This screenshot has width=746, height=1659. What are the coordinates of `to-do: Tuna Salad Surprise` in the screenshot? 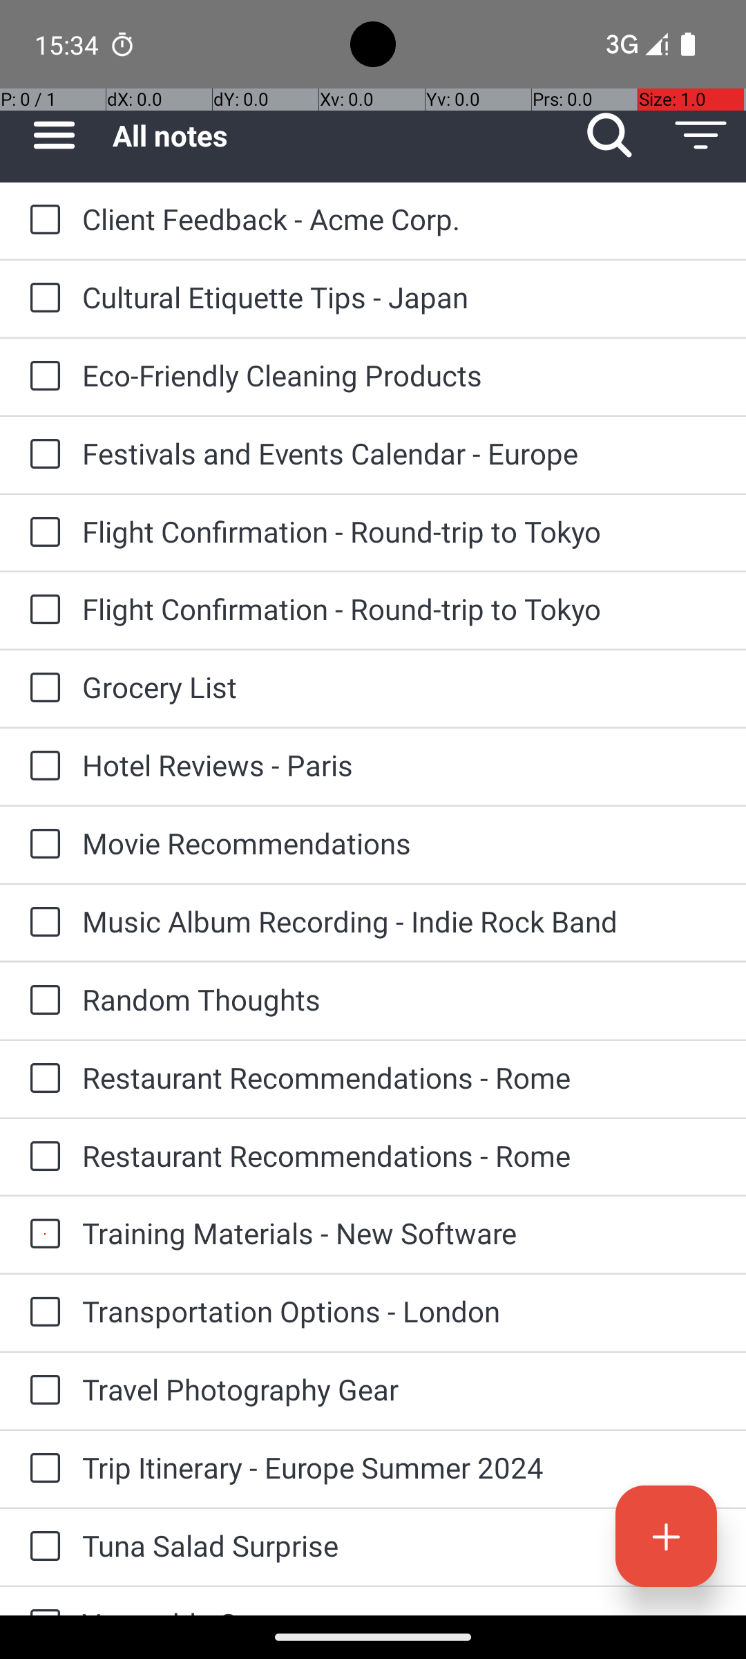 It's located at (41, 1547).